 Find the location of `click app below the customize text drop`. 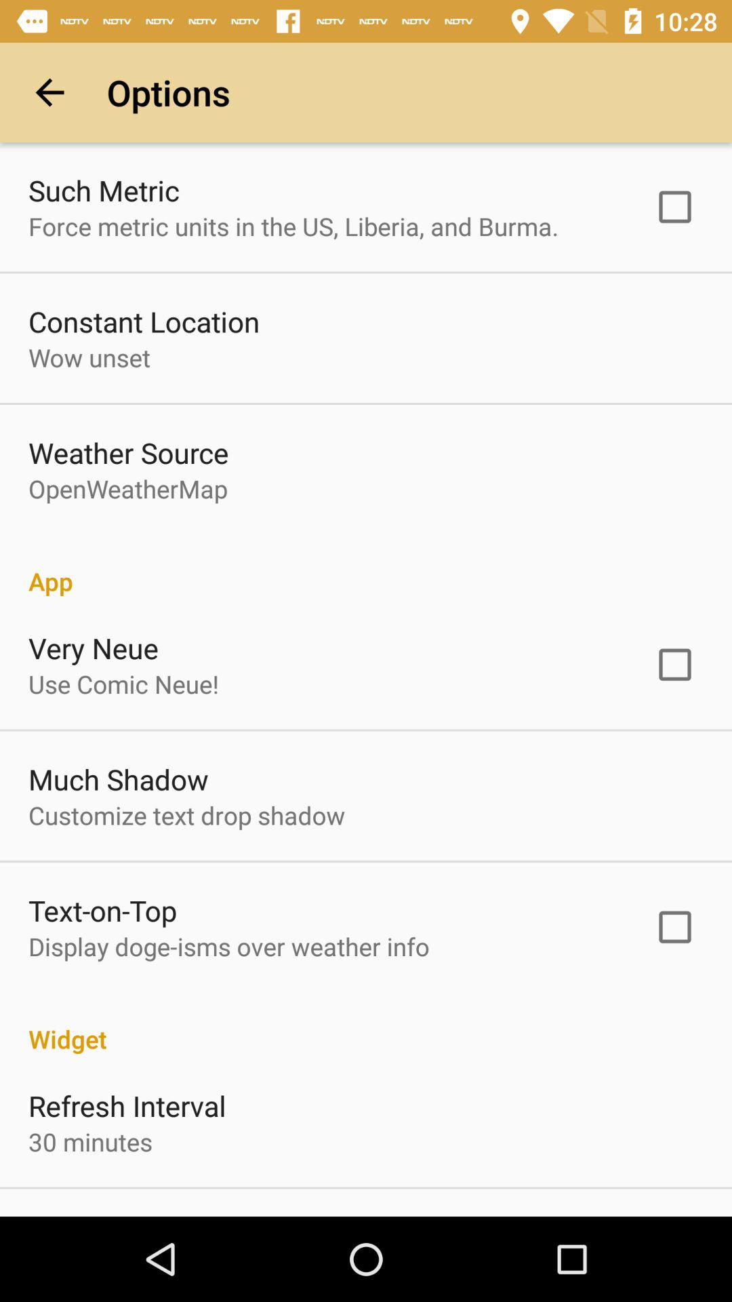

click app below the customize text drop is located at coordinates (102, 910).